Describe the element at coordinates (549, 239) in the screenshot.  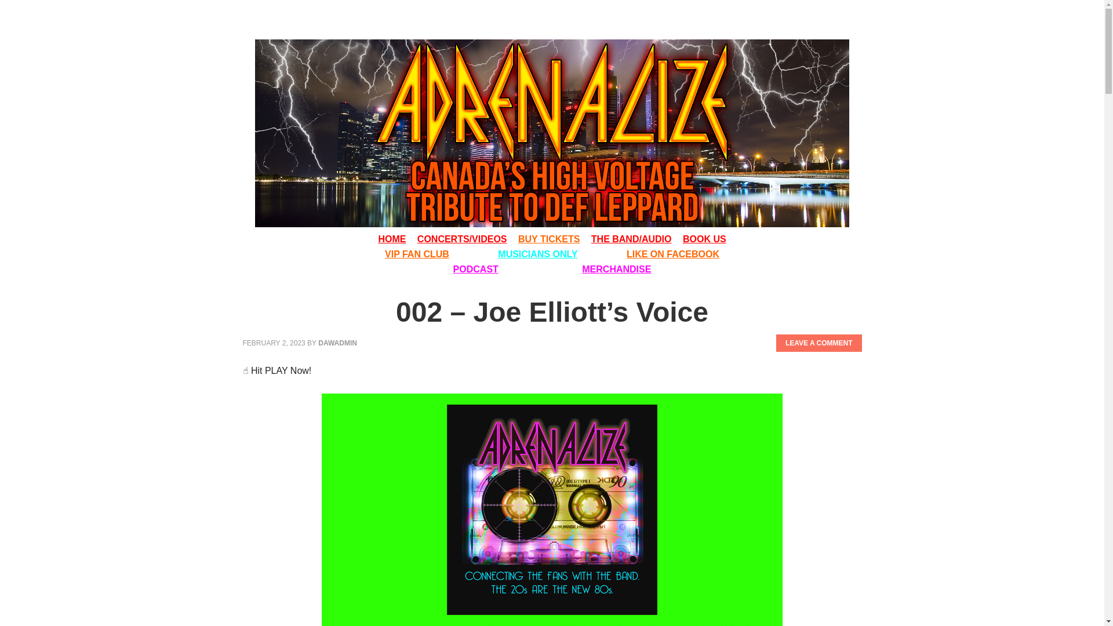
I see `BUY TICKETS` at that location.